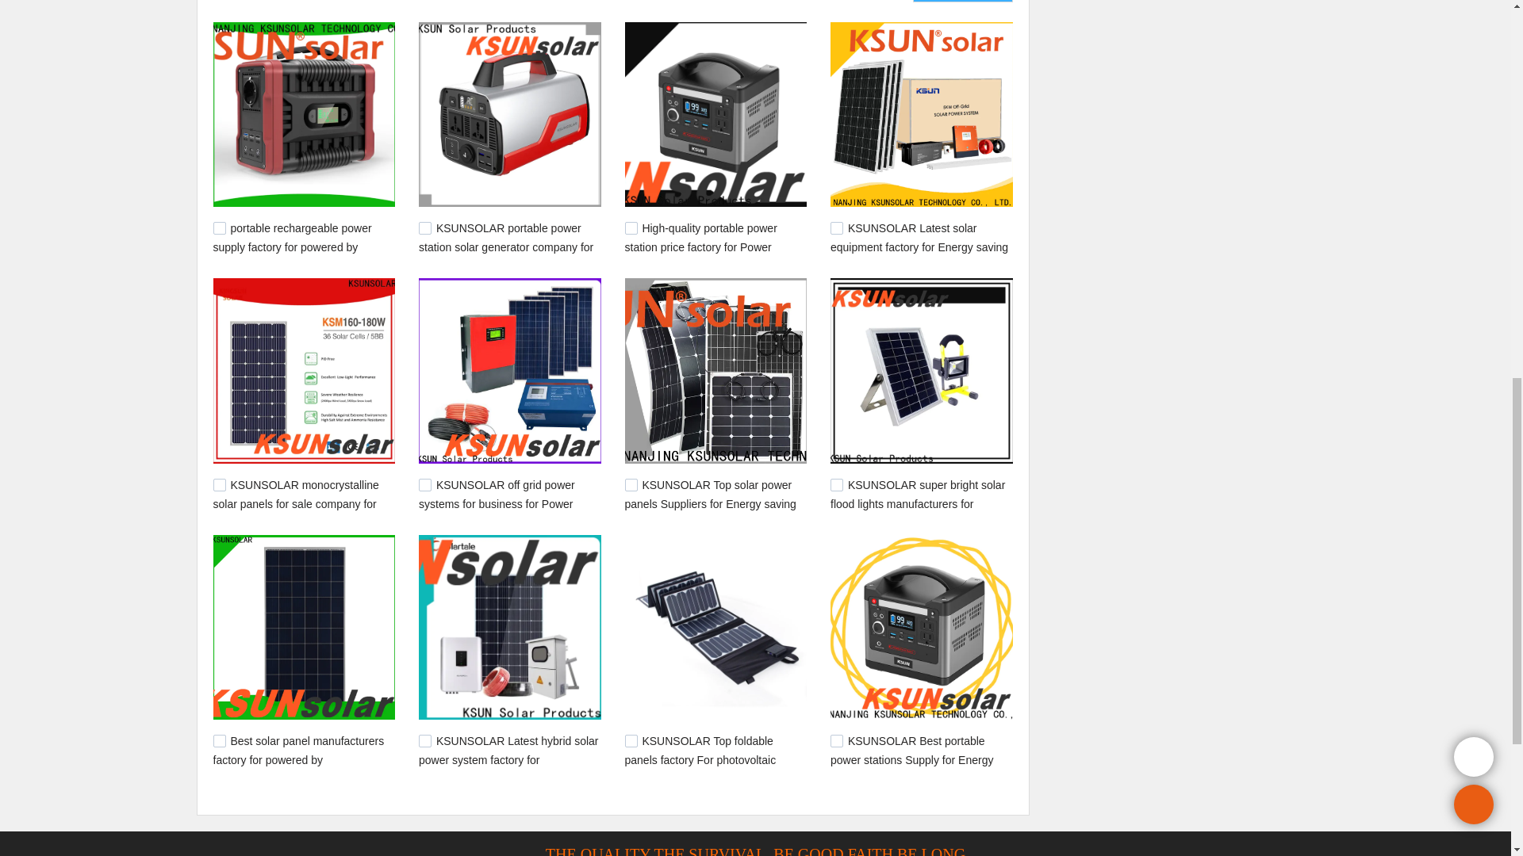 This screenshot has width=1523, height=856. Describe the element at coordinates (219, 740) in the screenshot. I see `3503` at that location.